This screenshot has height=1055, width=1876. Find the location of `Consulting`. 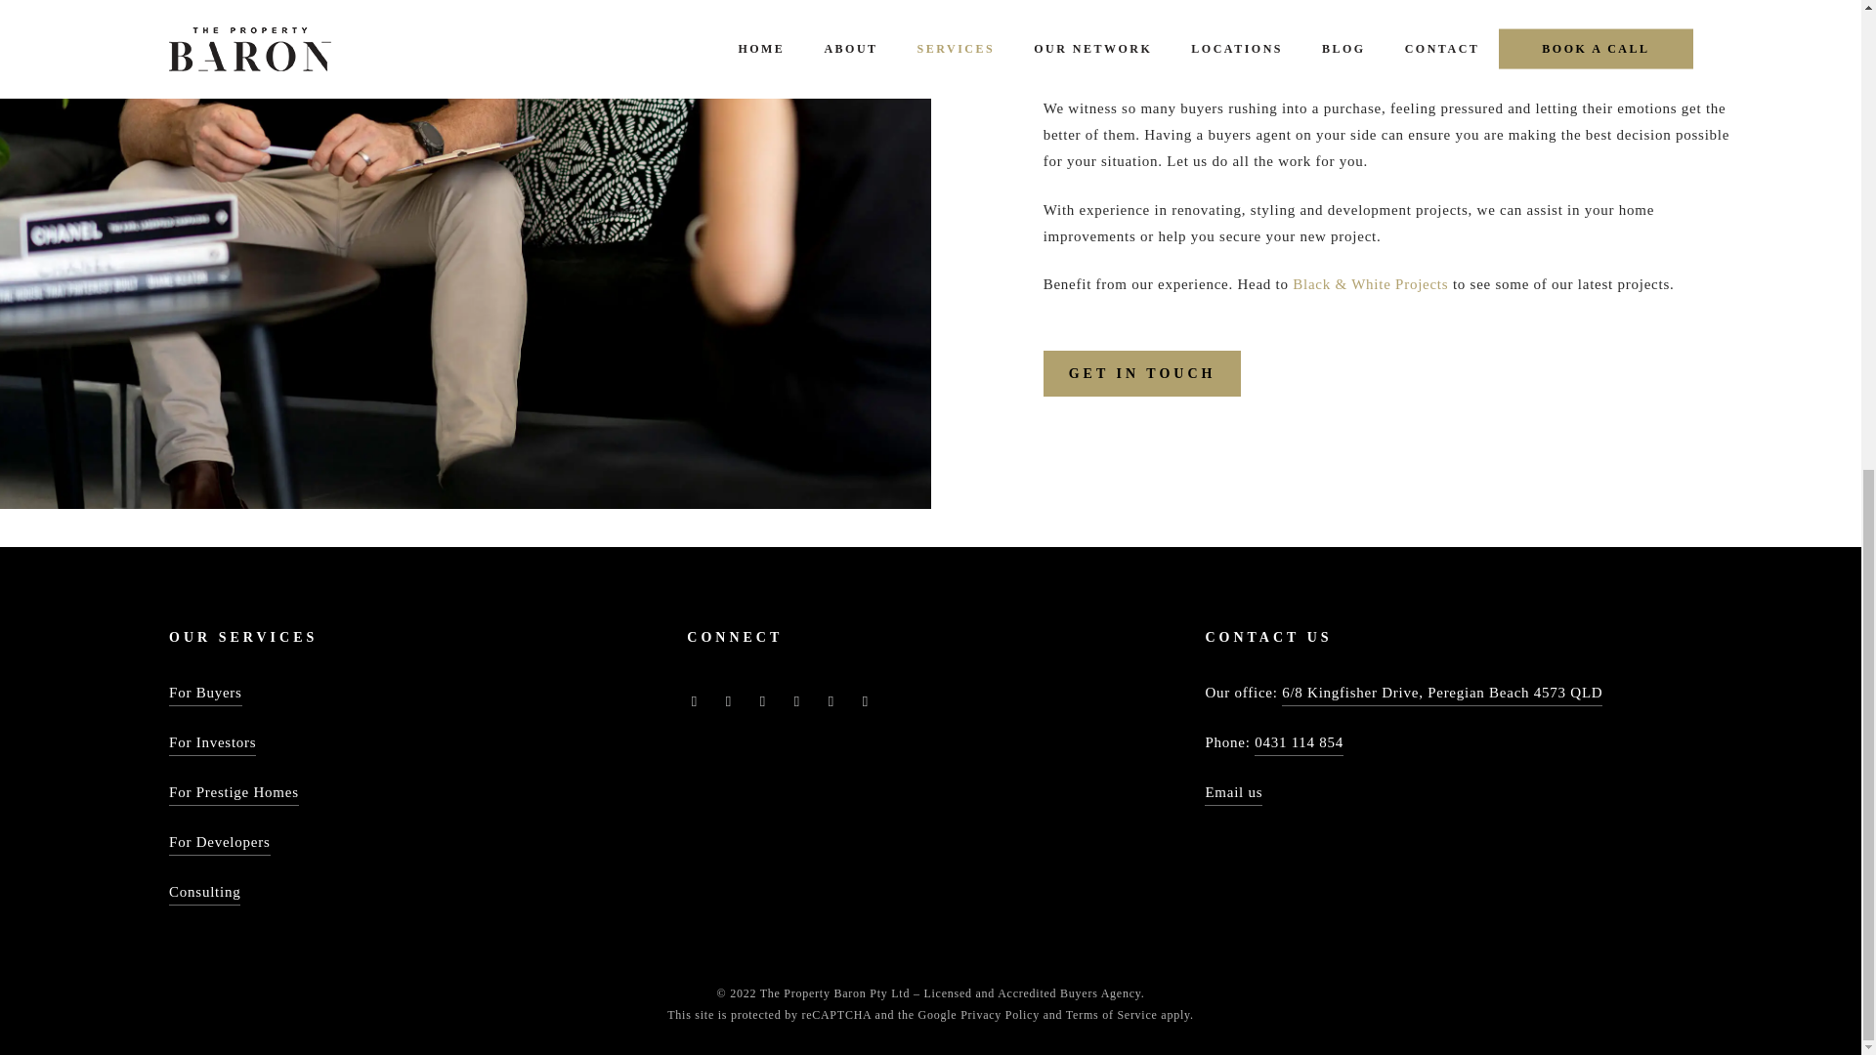

Consulting is located at coordinates (203, 891).